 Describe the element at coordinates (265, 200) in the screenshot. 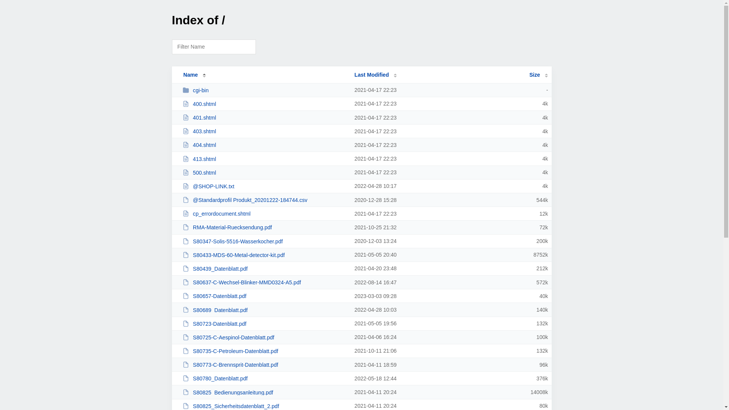

I see `@Standardprofil Produkt_20201222-184744.csv` at that location.